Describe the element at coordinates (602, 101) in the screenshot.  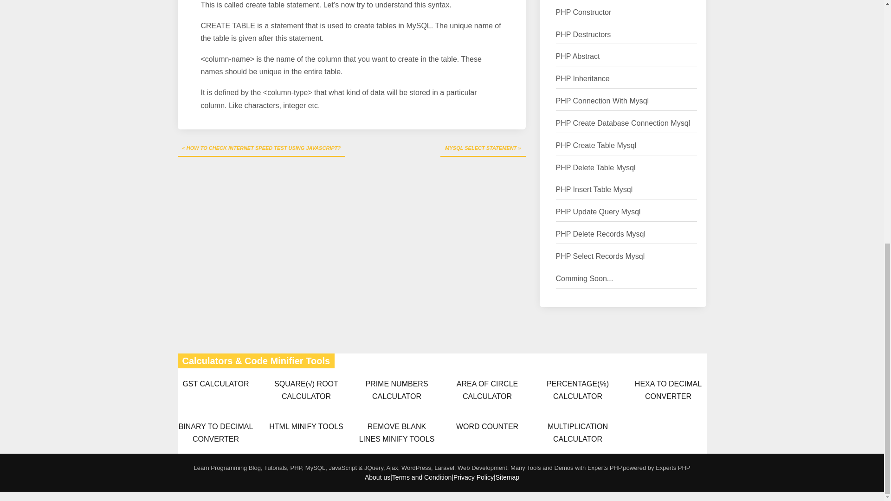
I see `PHP Connection With Mysql` at that location.